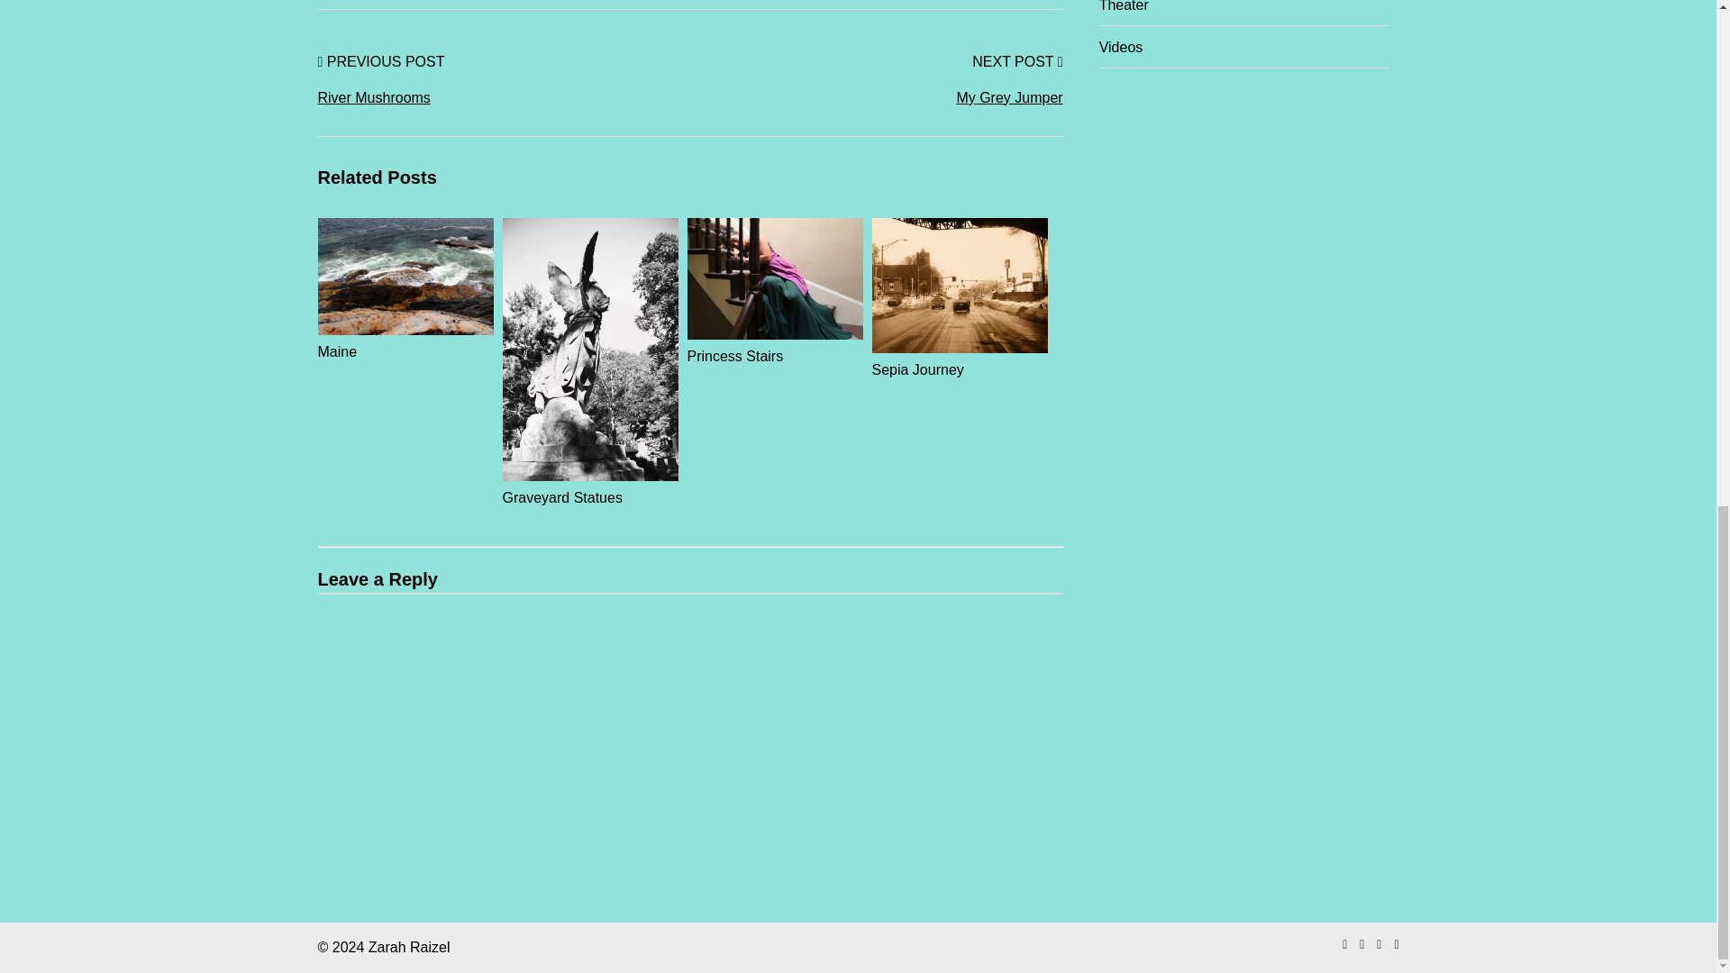 The image size is (1730, 973). What do you see at coordinates (960, 359) in the screenshot?
I see `Sepia Journey` at bounding box center [960, 359].